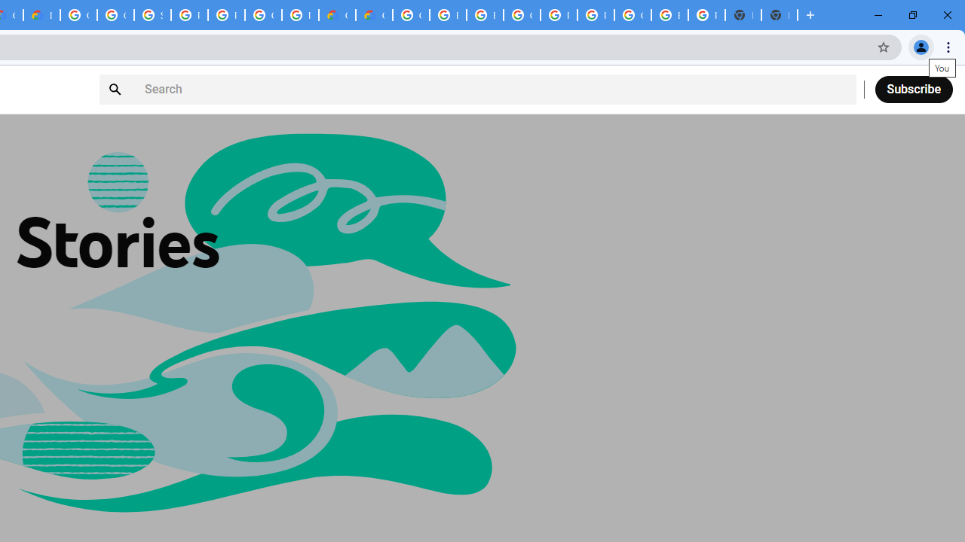  What do you see at coordinates (411, 15) in the screenshot?
I see `Google Cloud Platform` at bounding box center [411, 15].